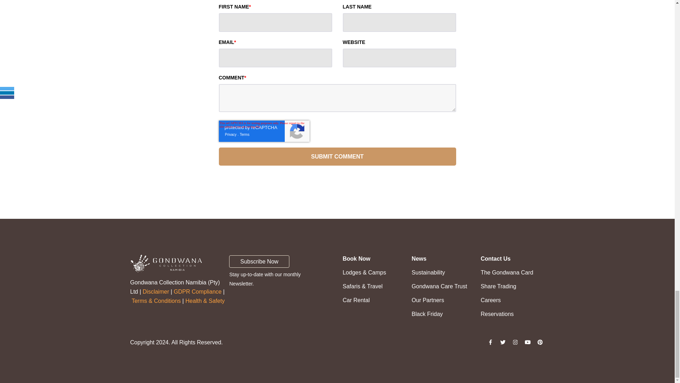 This screenshot has height=383, width=680. Describe the element at coordinates (264, 131) in the screenshot. I see `reCAPTCHA` at that location.